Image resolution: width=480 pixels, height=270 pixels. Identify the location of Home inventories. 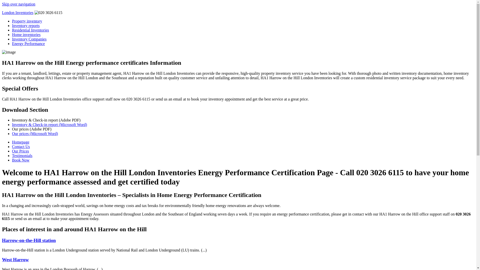
(26, 34).